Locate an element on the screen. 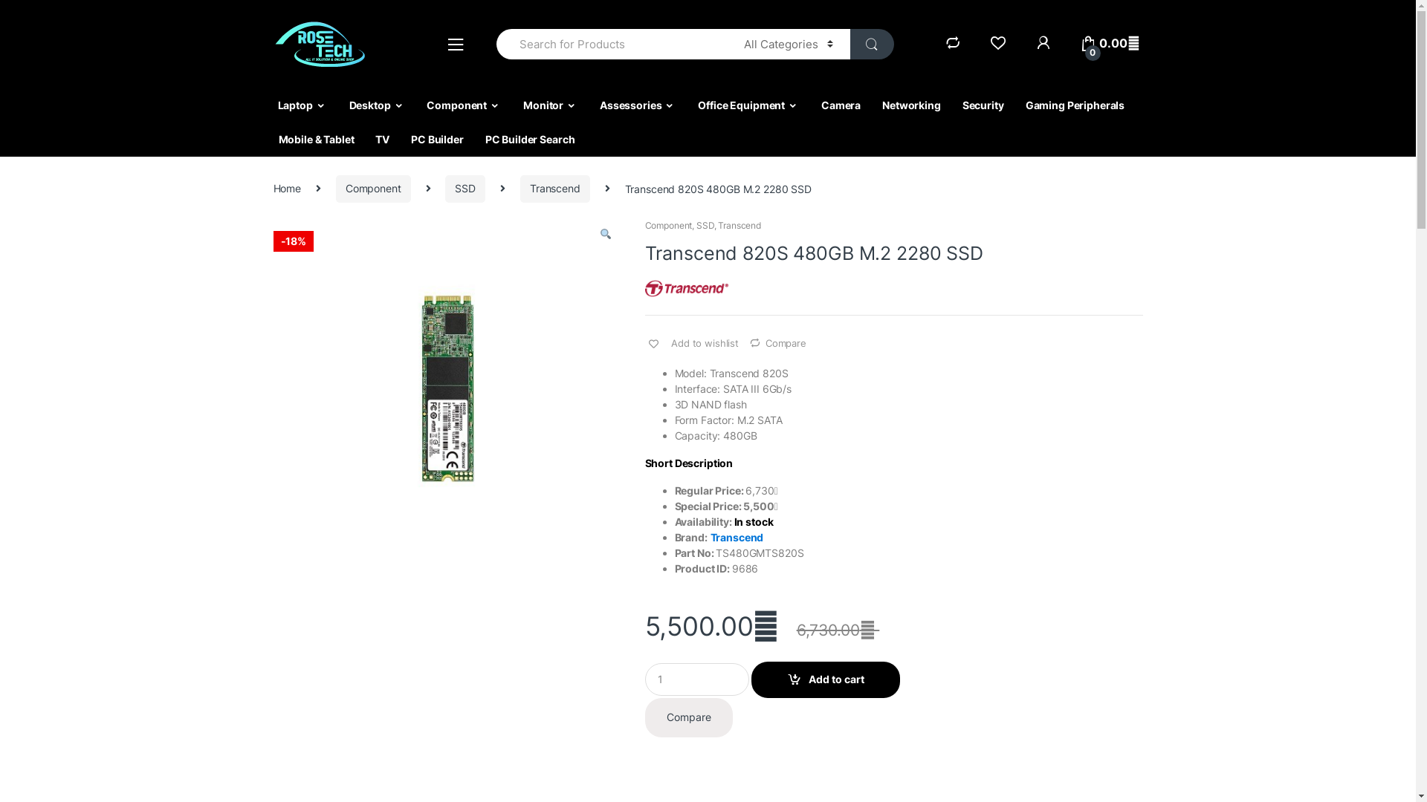 This screenshot has height=802, width=1427. Networking is located at coordinates (911, 105).